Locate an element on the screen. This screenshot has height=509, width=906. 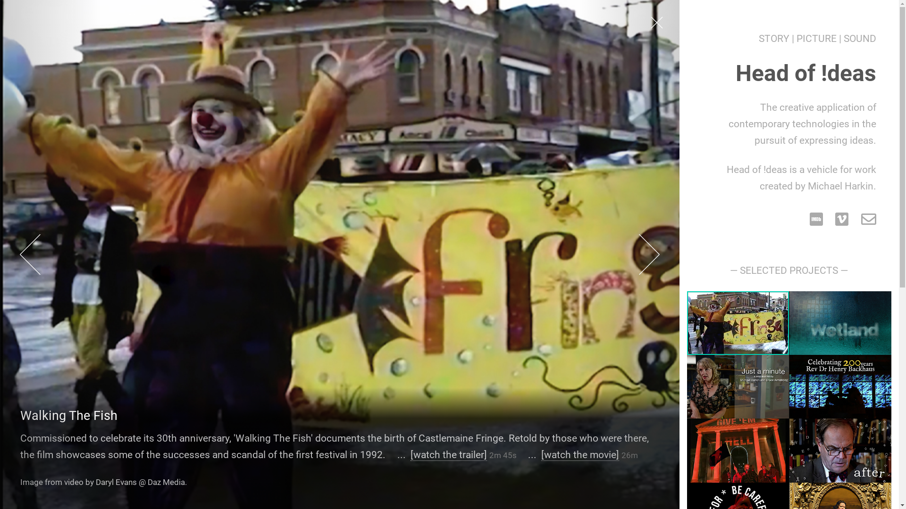
[watch the trailer] is located at coordinates (449, 455).